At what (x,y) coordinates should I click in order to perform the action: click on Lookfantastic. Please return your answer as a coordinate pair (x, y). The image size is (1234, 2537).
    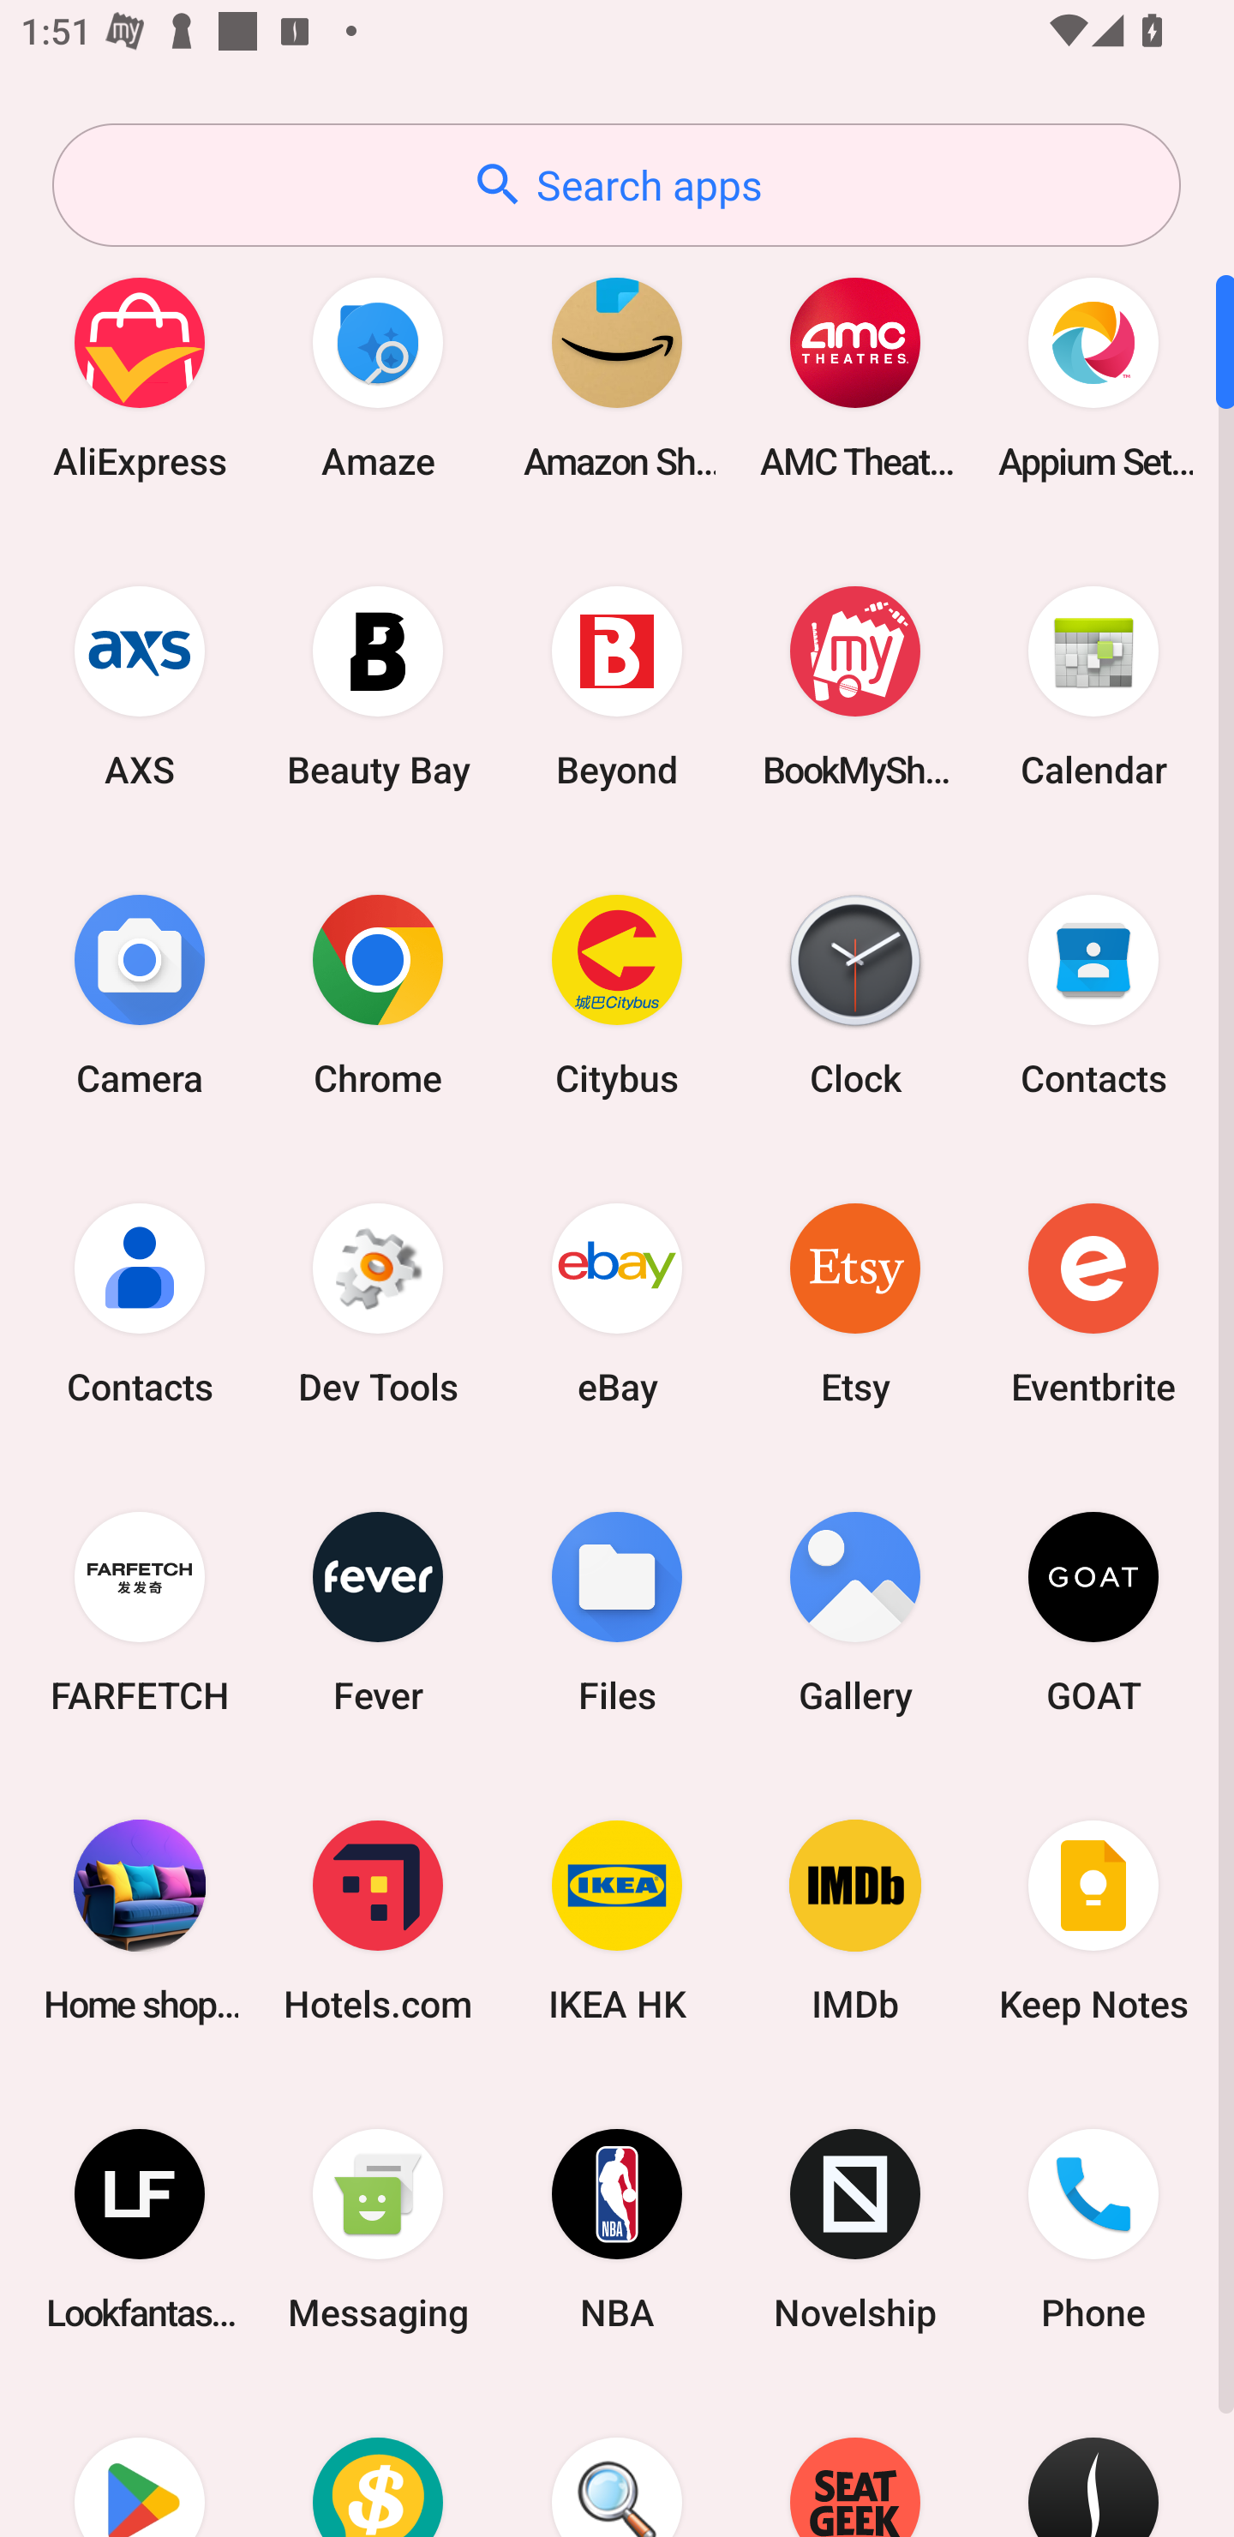
    Looking at the image, I should click on (140, 2230).